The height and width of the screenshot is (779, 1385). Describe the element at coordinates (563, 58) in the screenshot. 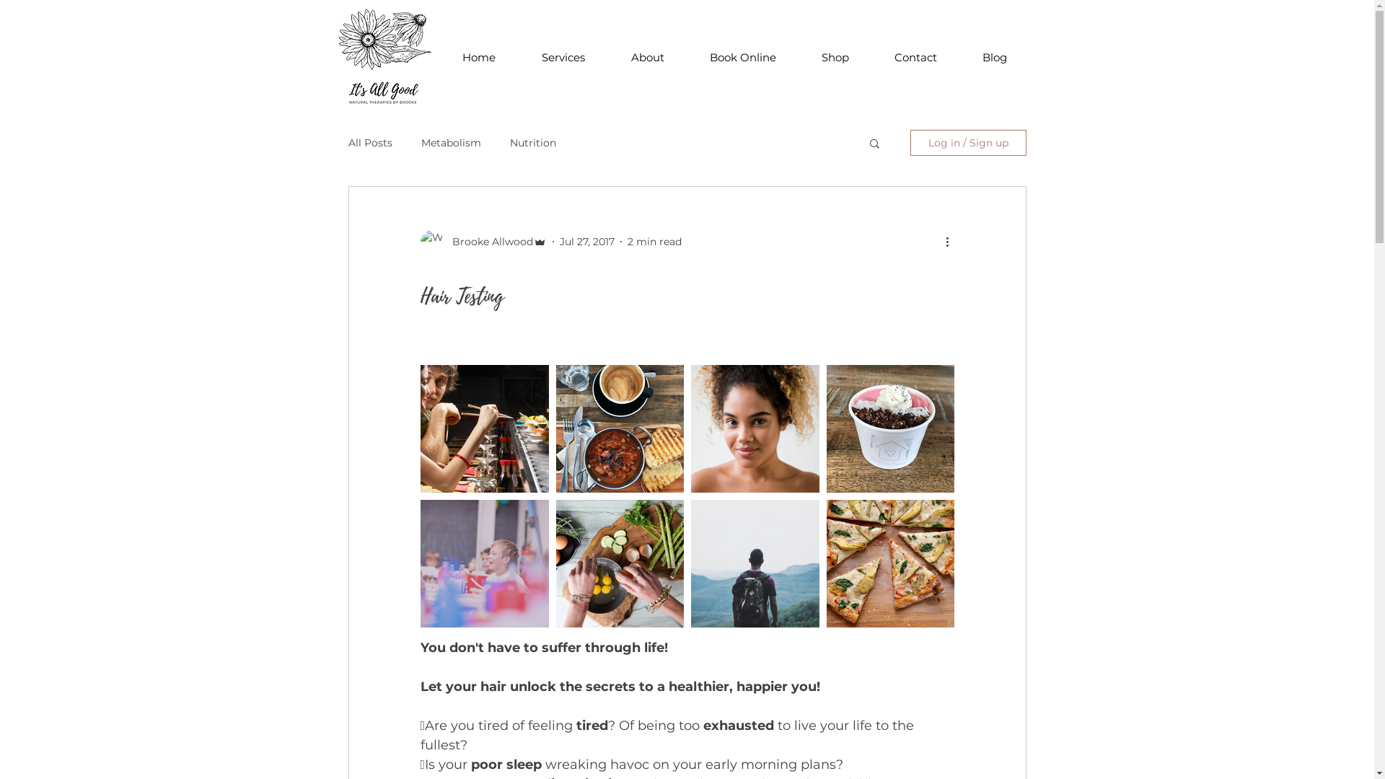

I see `Services` at that location.